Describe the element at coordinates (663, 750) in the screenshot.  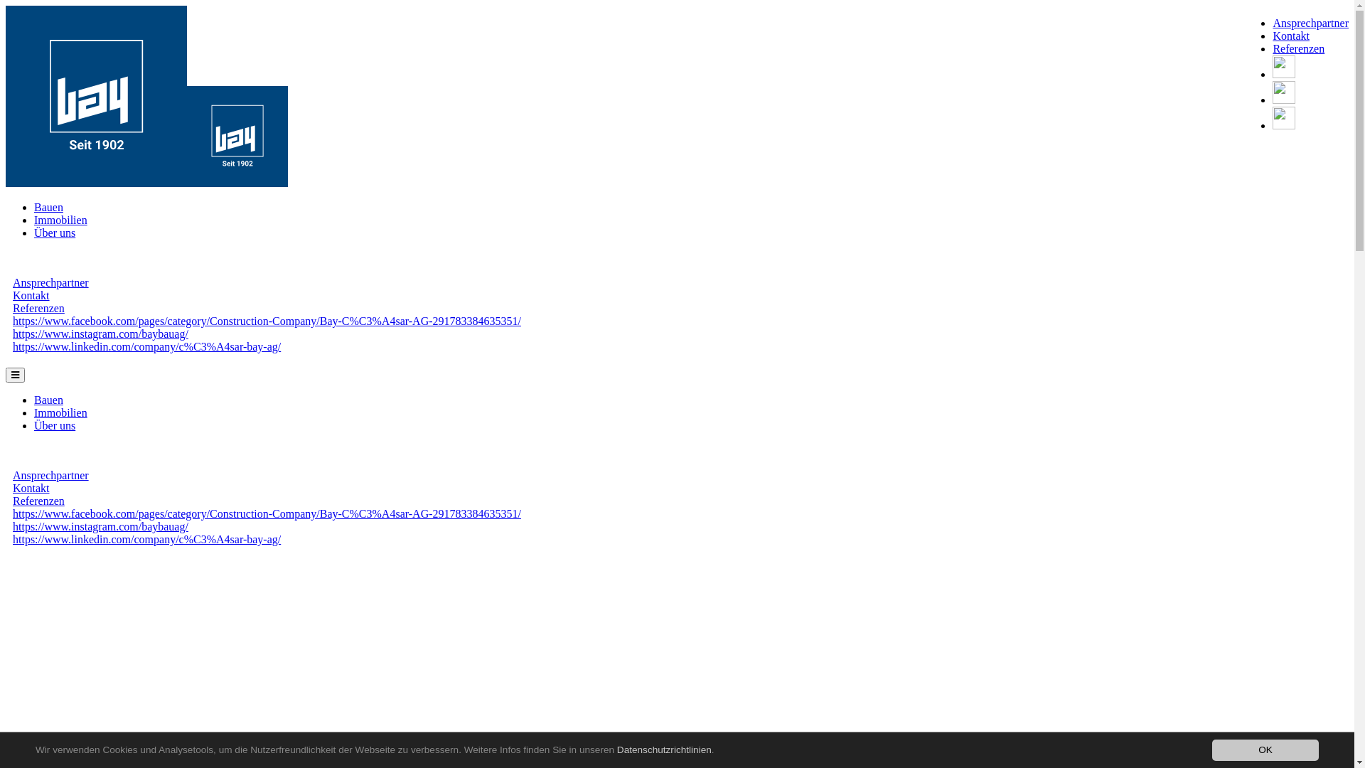
I see `Datenschutzrichtlinien` at that location.